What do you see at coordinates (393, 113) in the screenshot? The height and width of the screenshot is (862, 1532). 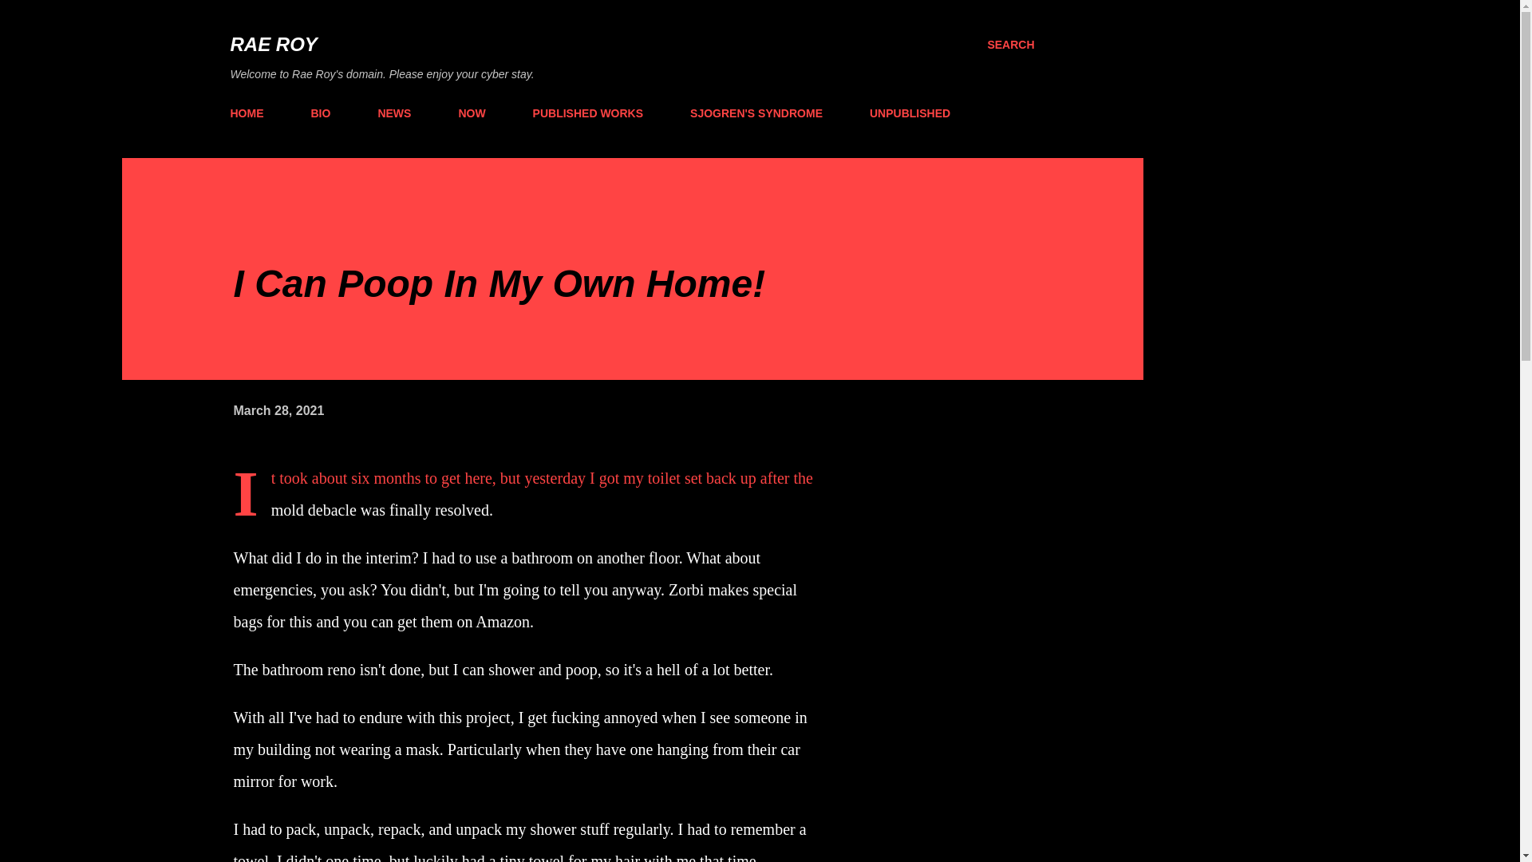 I see `NEWS` at bounding box center [393, 113].